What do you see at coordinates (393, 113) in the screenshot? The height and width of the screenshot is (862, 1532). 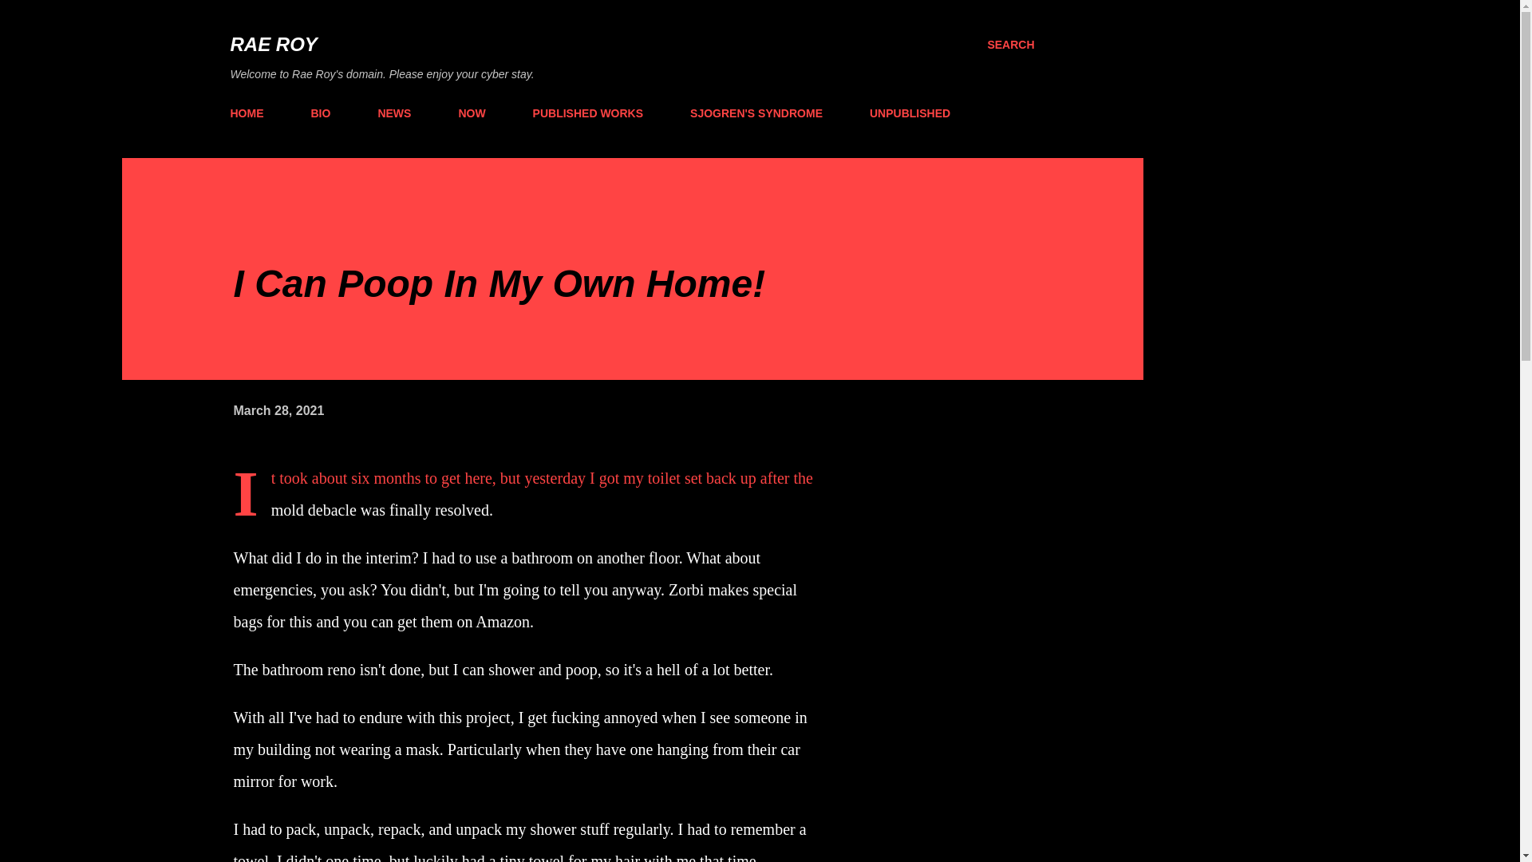 I see `NEWS` at bounding box center [393, 113].